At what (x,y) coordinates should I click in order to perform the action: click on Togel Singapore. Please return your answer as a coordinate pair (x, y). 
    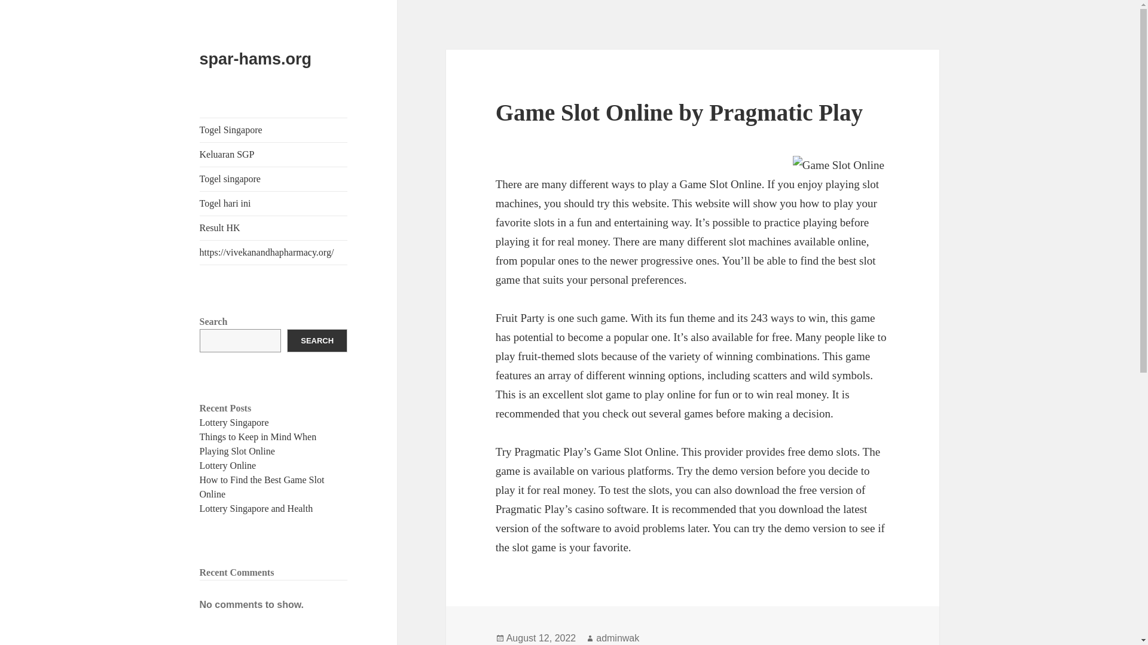
    Looking at the image, I should click on (274, 130).